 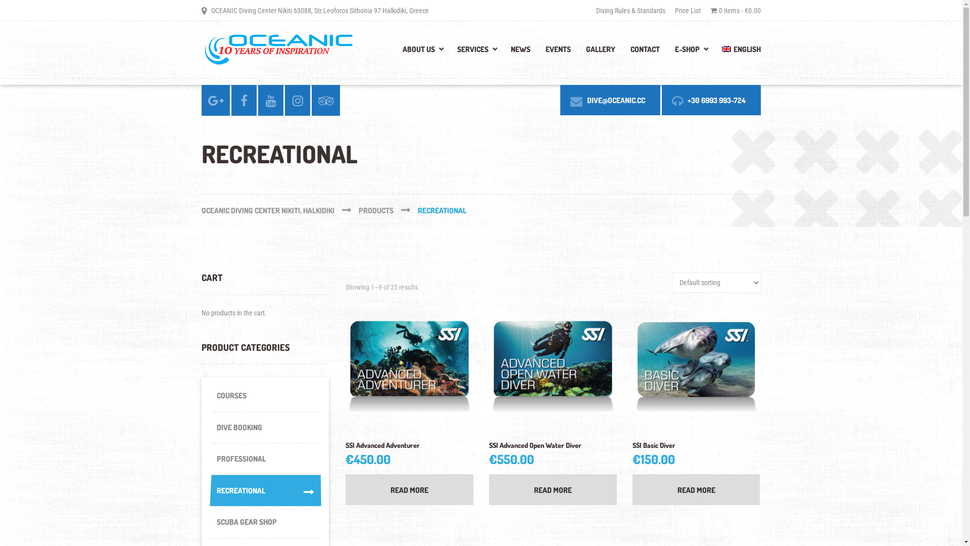 I want to click on READ MORE, so click(x=696, y=489).